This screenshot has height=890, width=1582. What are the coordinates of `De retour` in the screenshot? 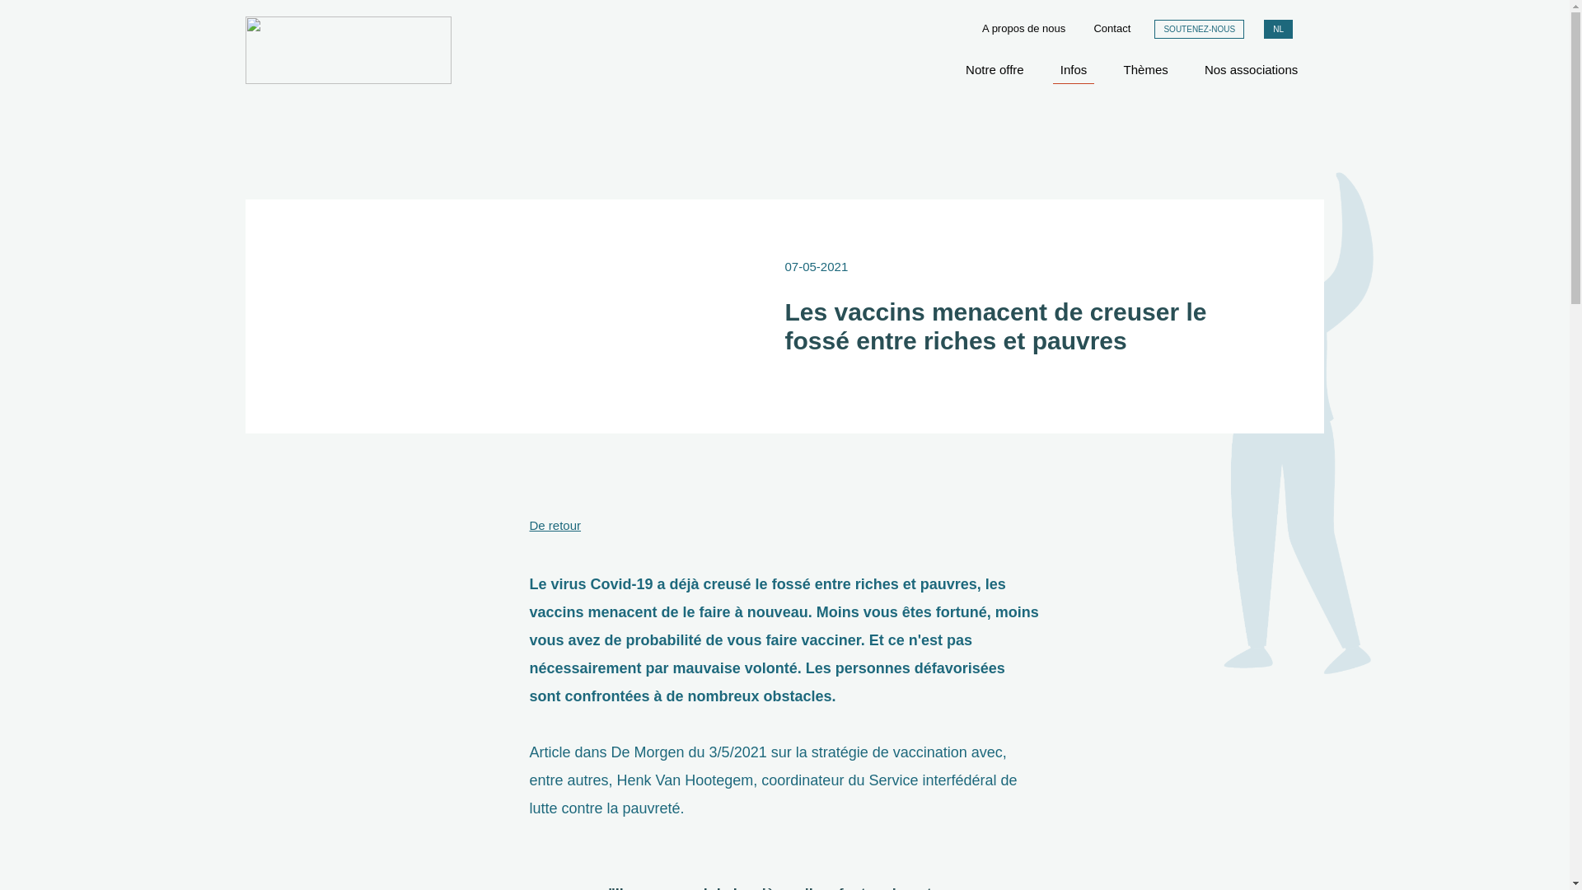 It's located at (555, 526).